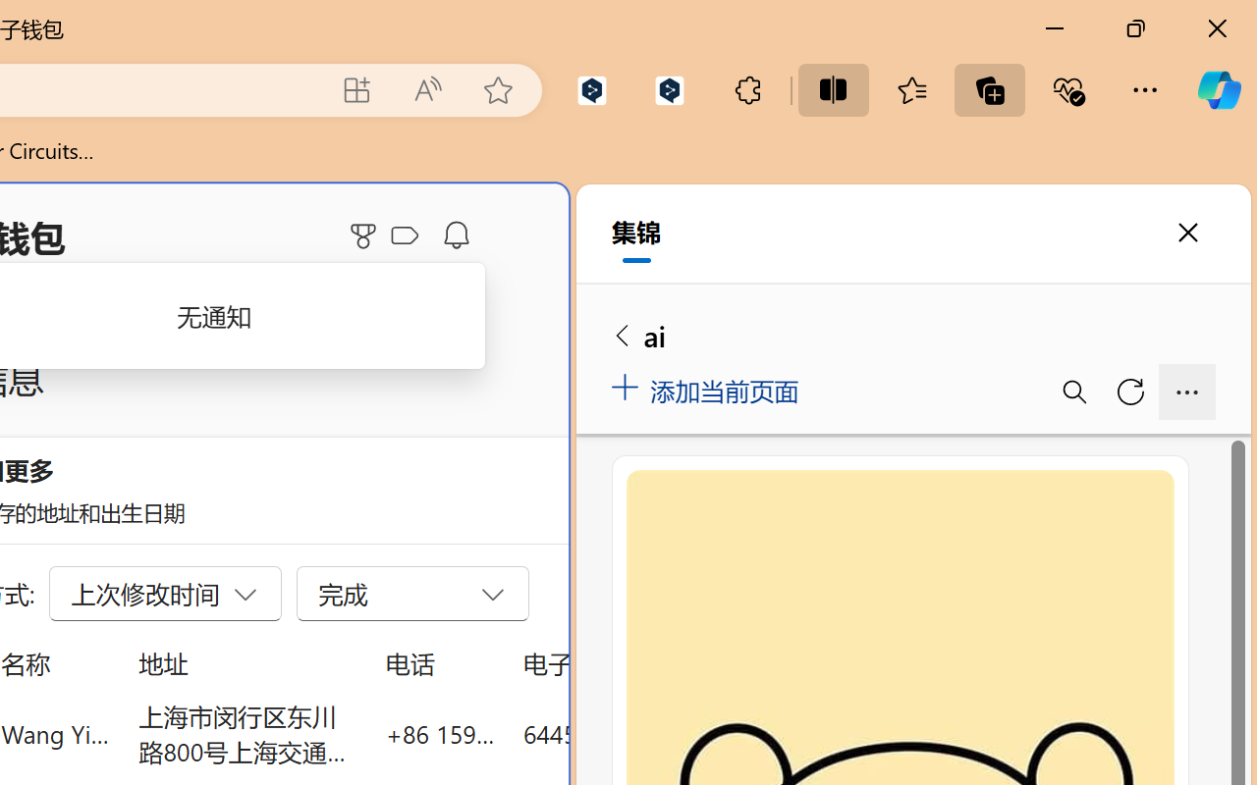 Image resolution: width=1257 pixels, height=785 pixels. Describe the element at coordinates (440, 734) in the screenshot. I see `+86 159 0032 4640` at that location.